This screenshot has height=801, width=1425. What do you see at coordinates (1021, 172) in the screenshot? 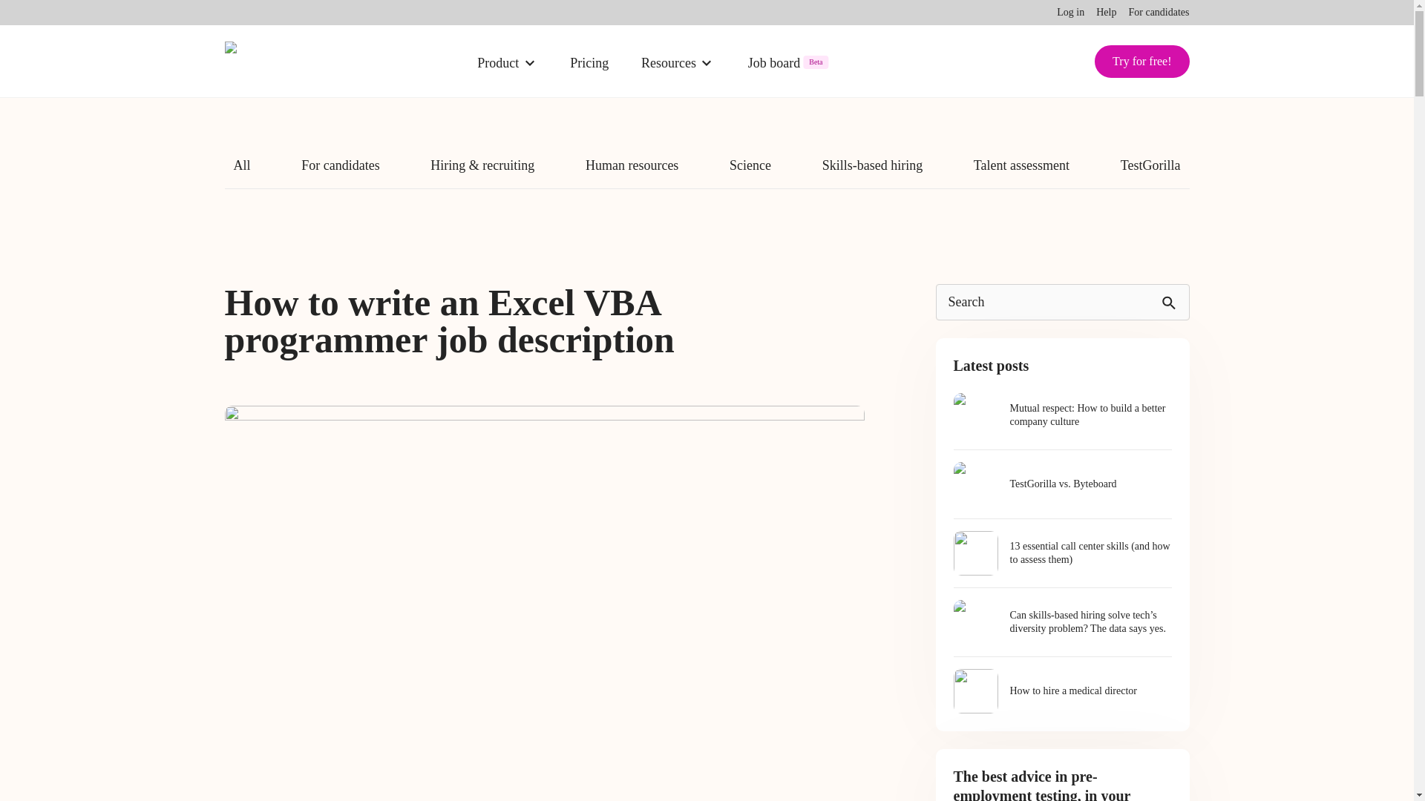
I see `Talent assessment` at bounding box center [1021, 172].